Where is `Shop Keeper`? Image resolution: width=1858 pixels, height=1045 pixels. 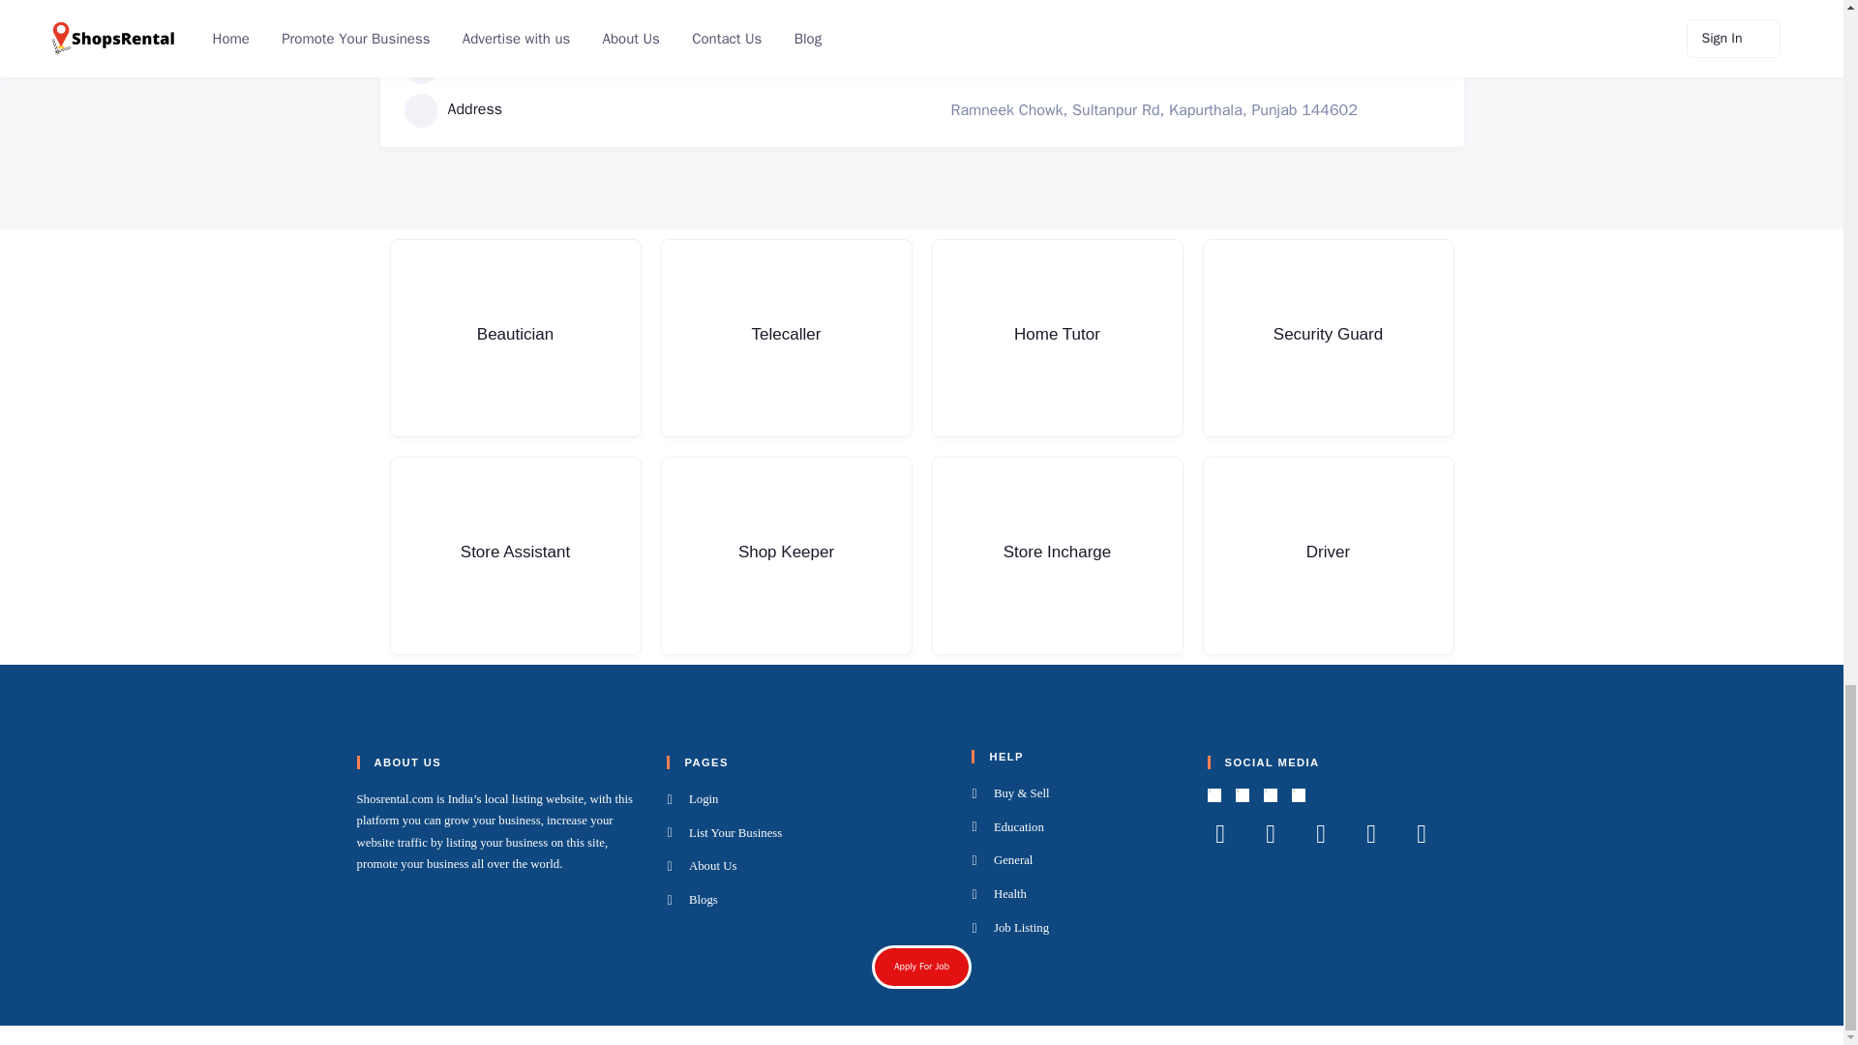
Shop Keeper is located at coordinates (786, 555).